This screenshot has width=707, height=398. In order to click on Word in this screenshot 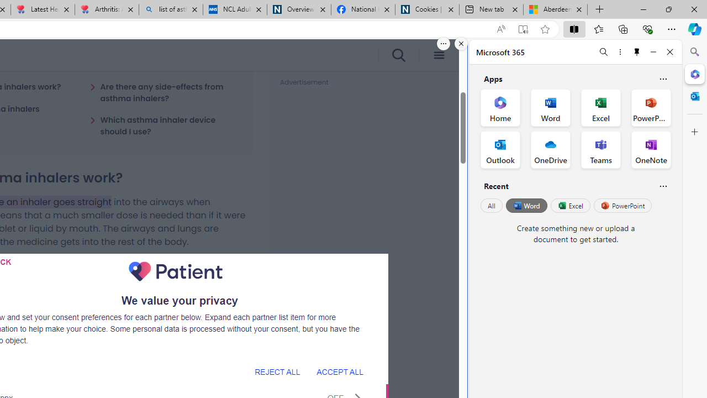, I will do `click(526, 206)`.